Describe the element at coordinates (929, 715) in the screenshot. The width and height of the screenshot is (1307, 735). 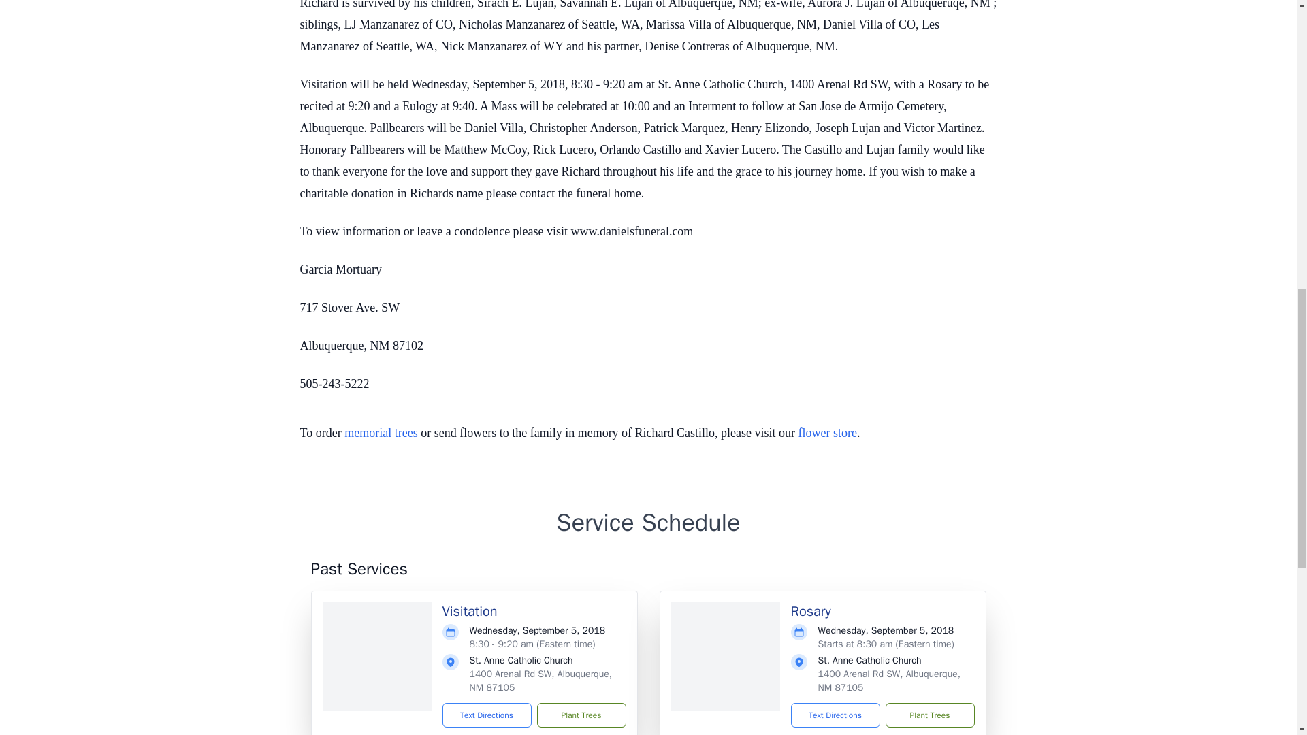
I see `Plant Trees` at that location.